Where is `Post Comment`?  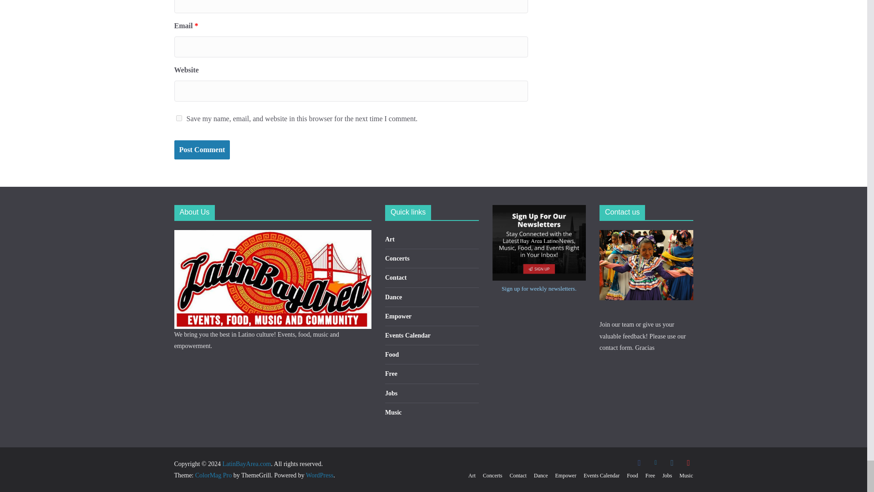
Post Comment is located at coordinates (202, 150).